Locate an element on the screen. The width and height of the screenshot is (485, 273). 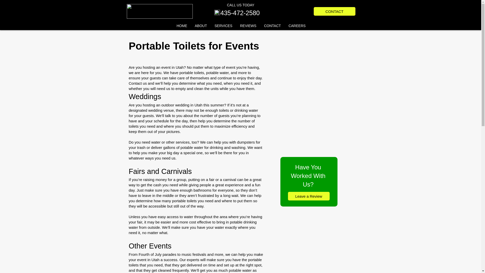
435-472-2580 is located at coordinates (240, 13).